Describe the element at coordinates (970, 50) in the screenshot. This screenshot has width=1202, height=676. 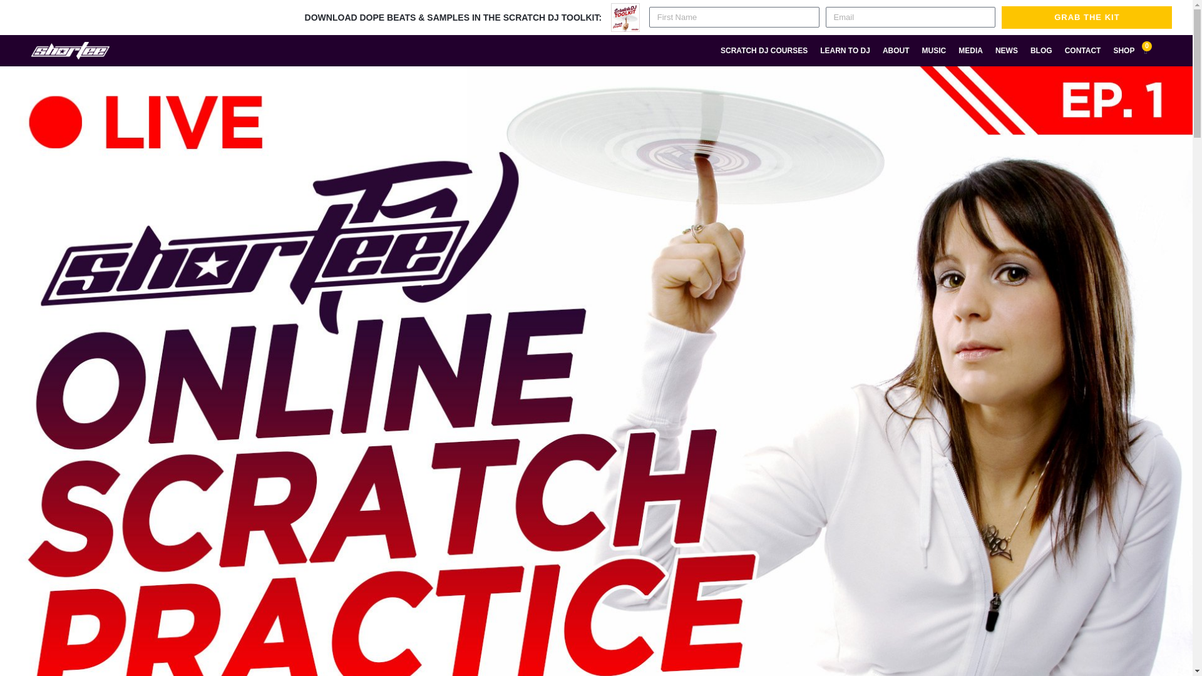
I see `MEDIA` at that location.